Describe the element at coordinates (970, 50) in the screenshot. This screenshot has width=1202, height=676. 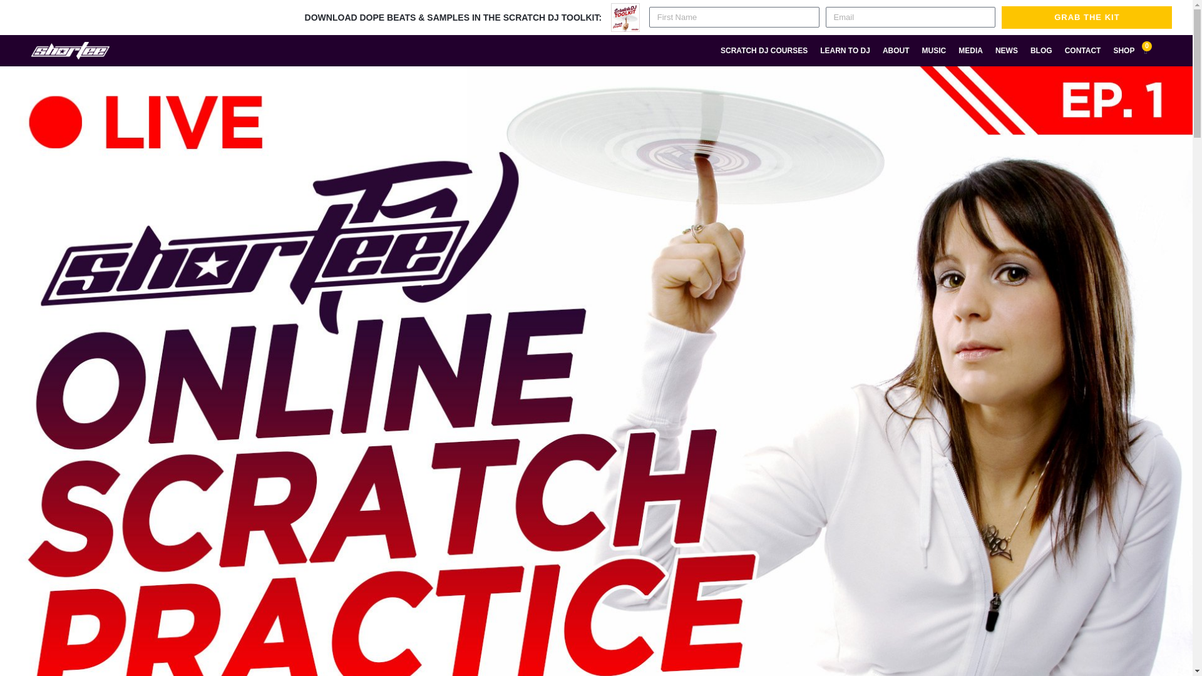
I see `MEDIA` at that location.